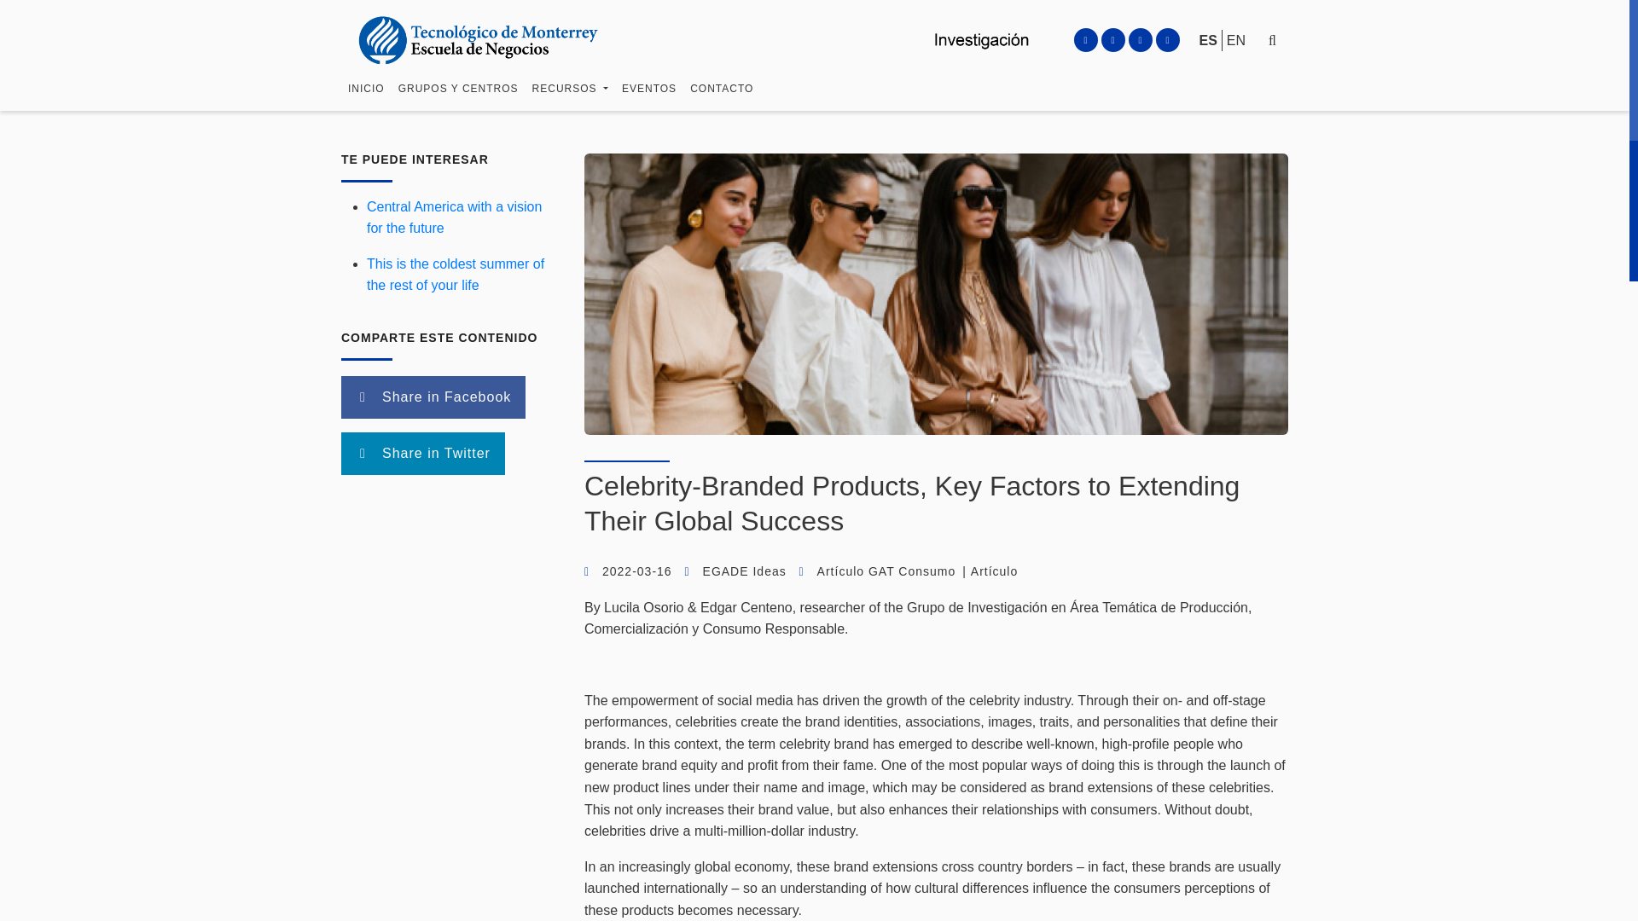 Image resolution: width=1638 pixels, height=921 pixels. I want to click on EN, so click(1235, 20).